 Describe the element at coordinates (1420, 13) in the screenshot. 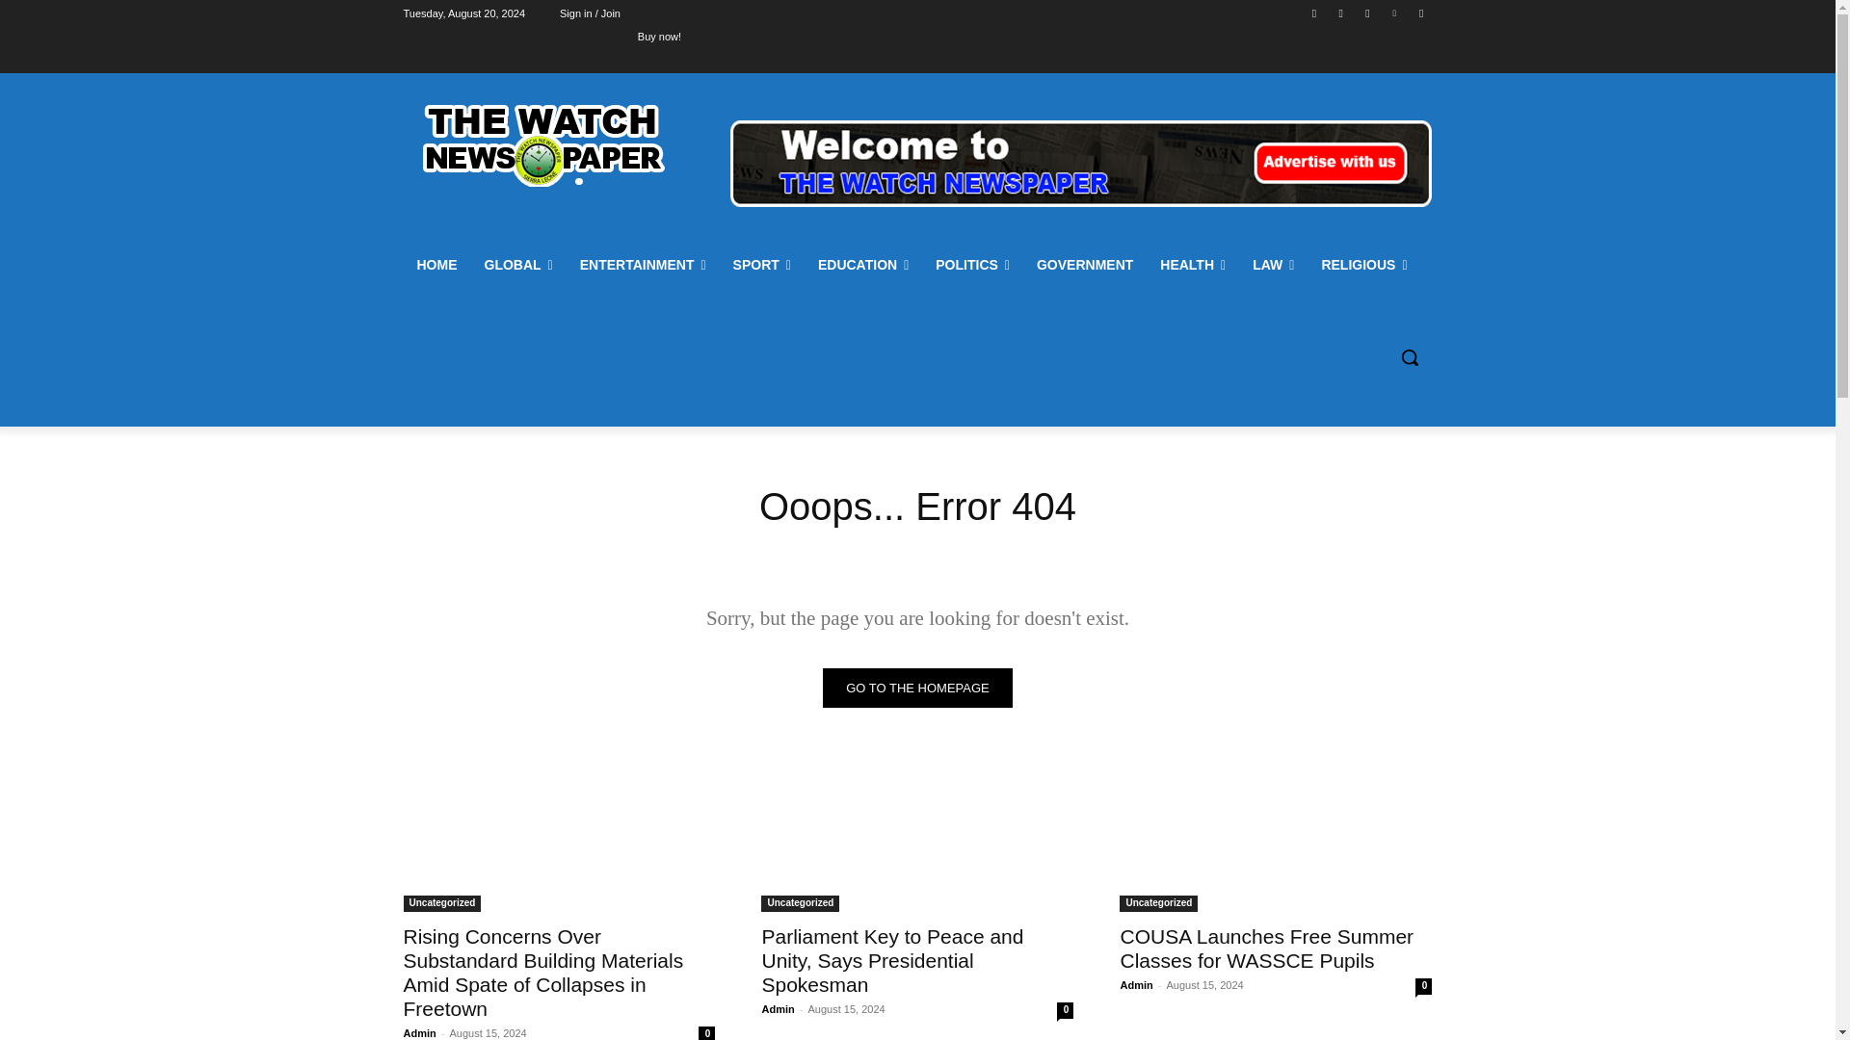

I see `Youtube` at that location.